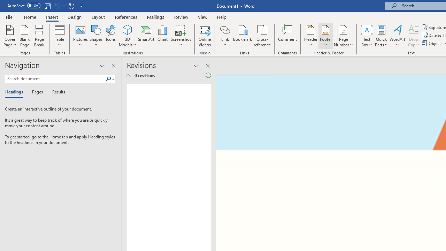 Image resolution: width=446 pixels, height=251 pixels. I want to click on Online Videos..., so click(205, 36).